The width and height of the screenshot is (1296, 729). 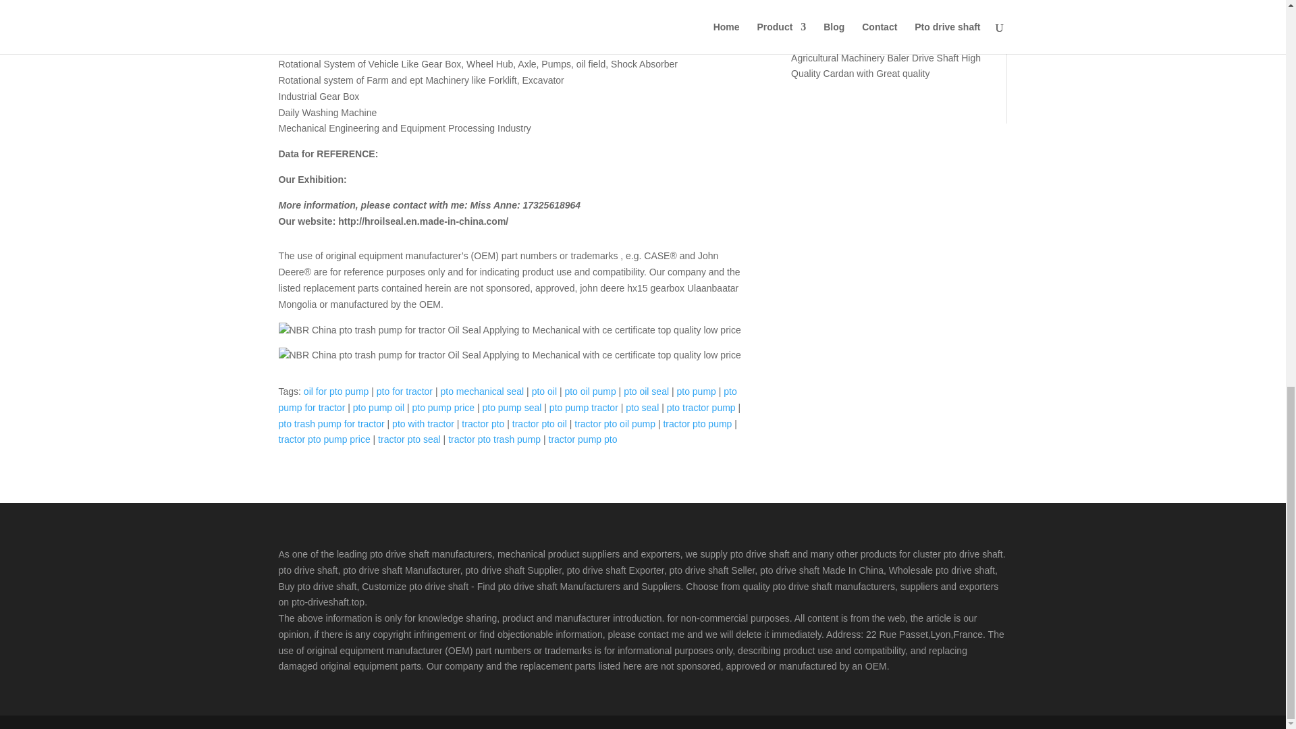 I want to click on tractor pto oil, so click(x=539, y=424).